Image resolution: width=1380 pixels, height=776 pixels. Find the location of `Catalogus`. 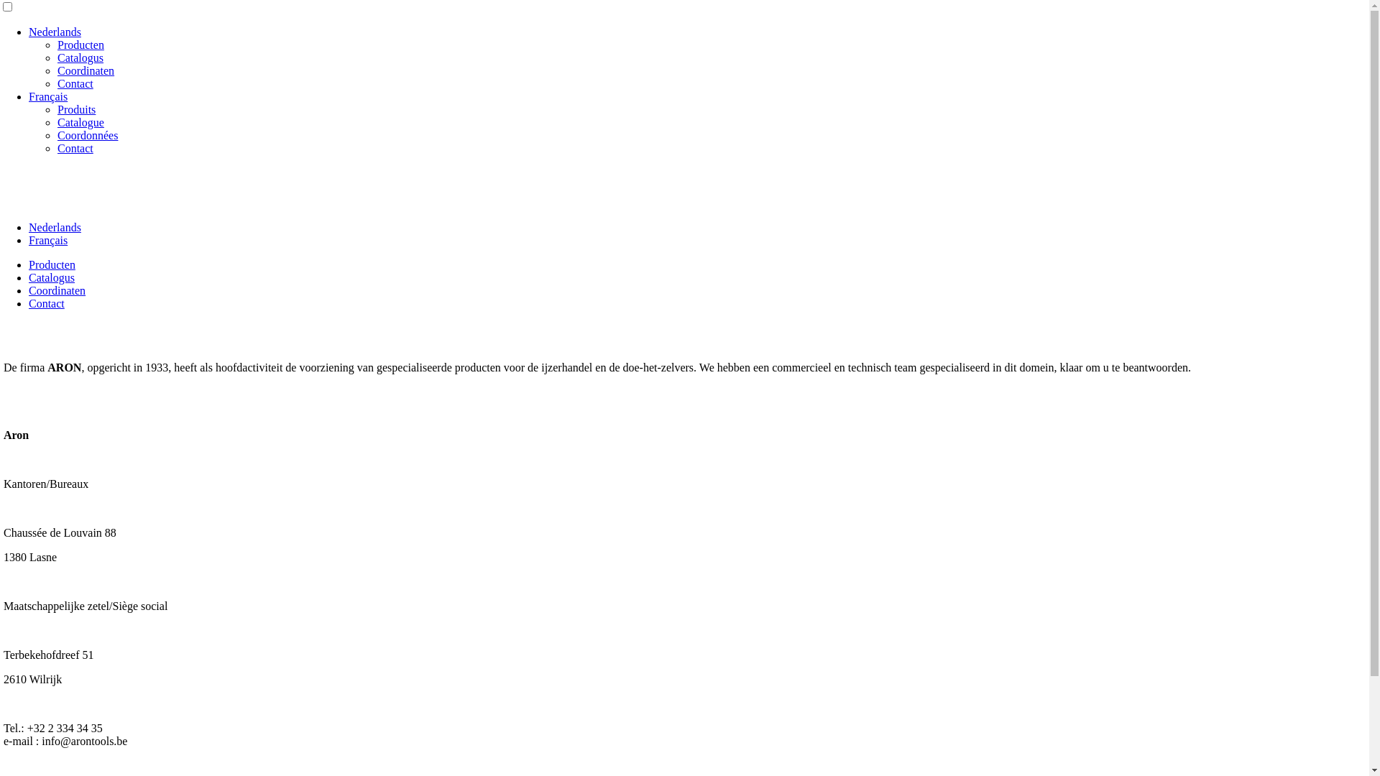

Catalogus is located at coordinates (52, 277).